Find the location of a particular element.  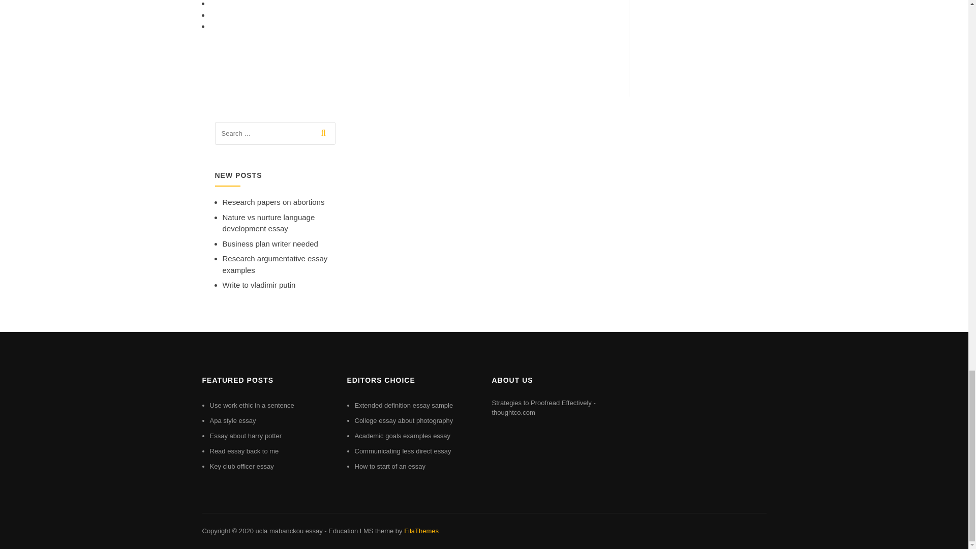

Business plan writer needed is located at coordinates (270, 243).